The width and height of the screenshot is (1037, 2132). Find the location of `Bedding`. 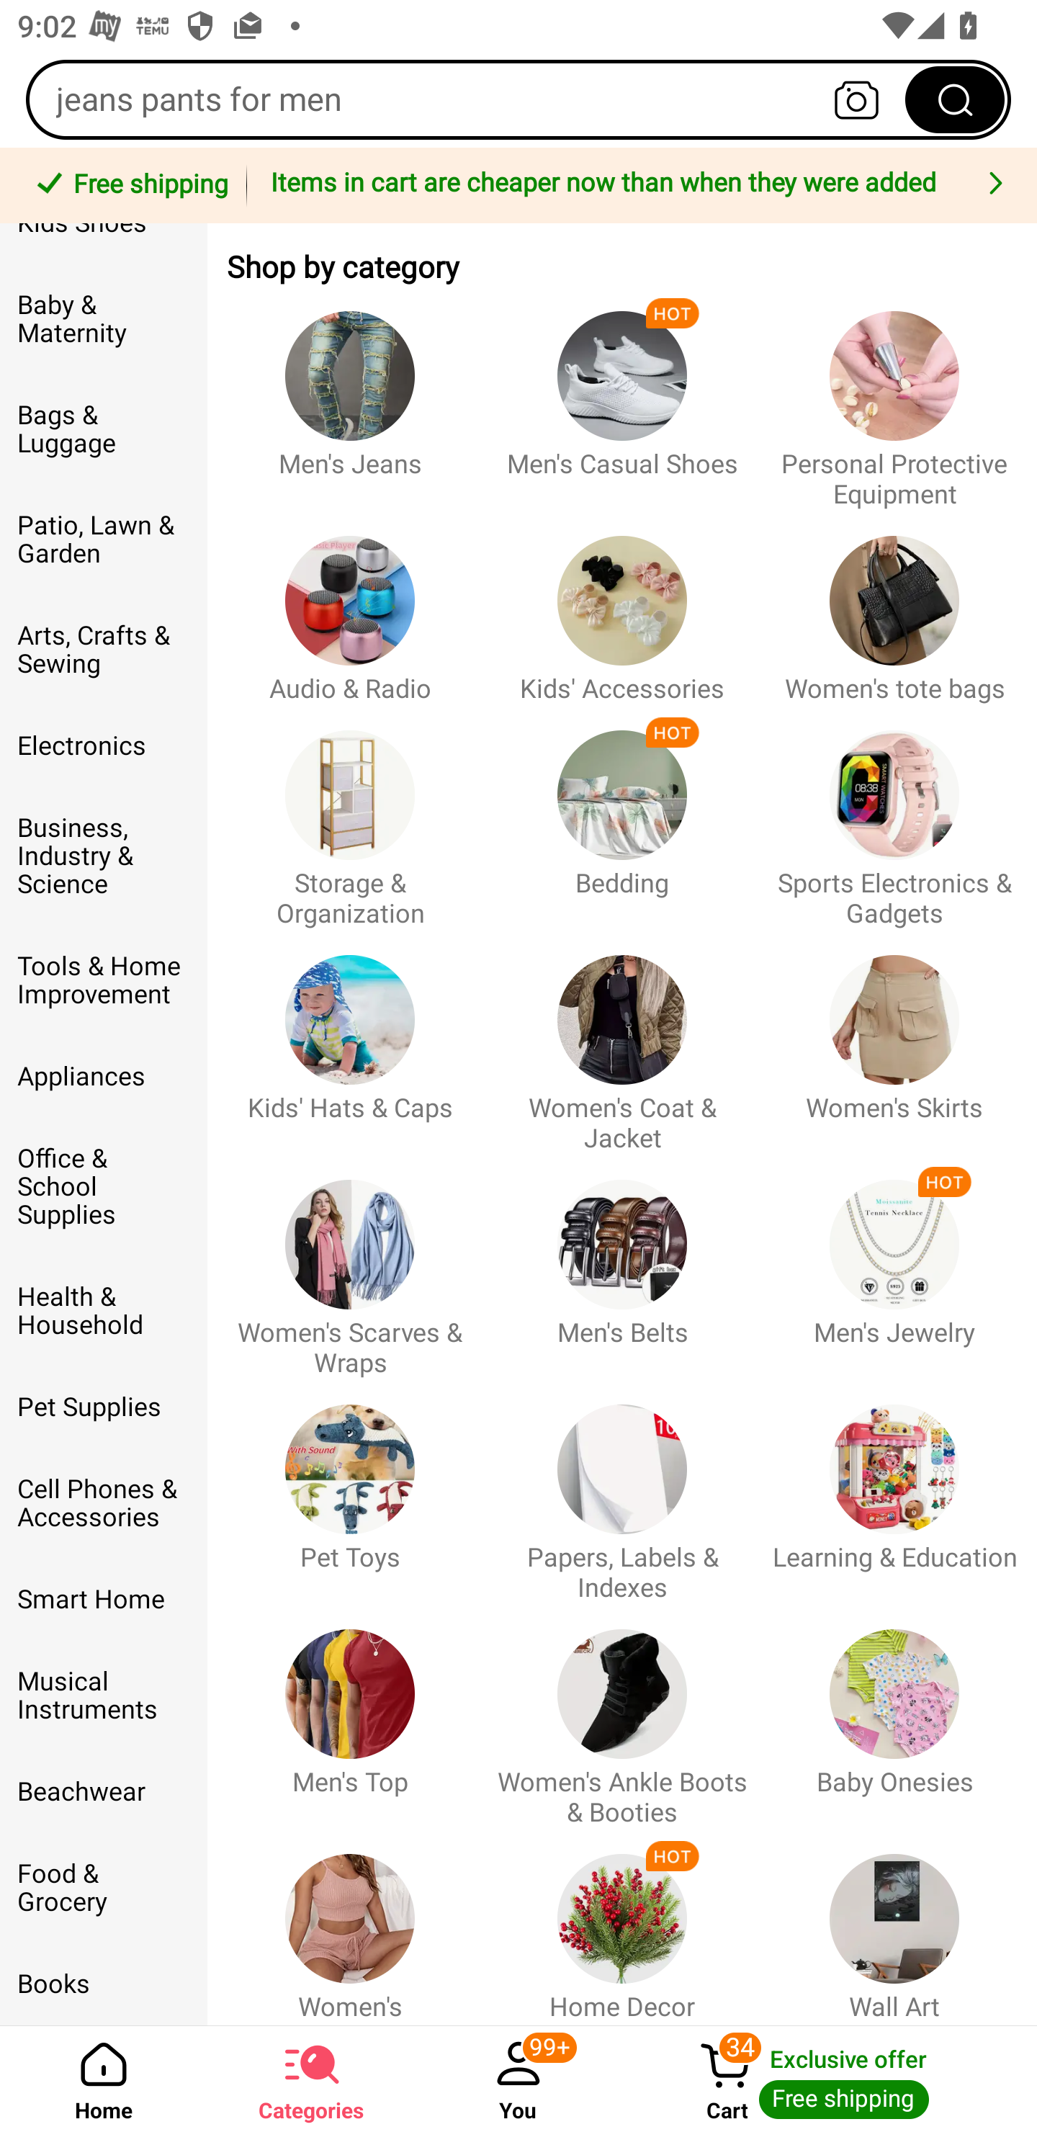

Bedding is located at coordinates (622, 816).